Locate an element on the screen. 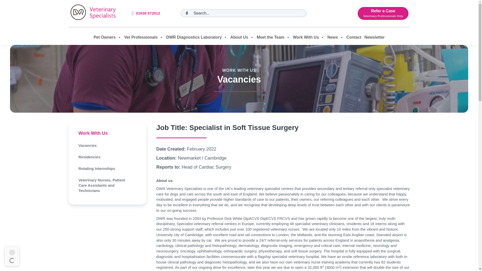  Work With Us is located at coordinates (93, 133).